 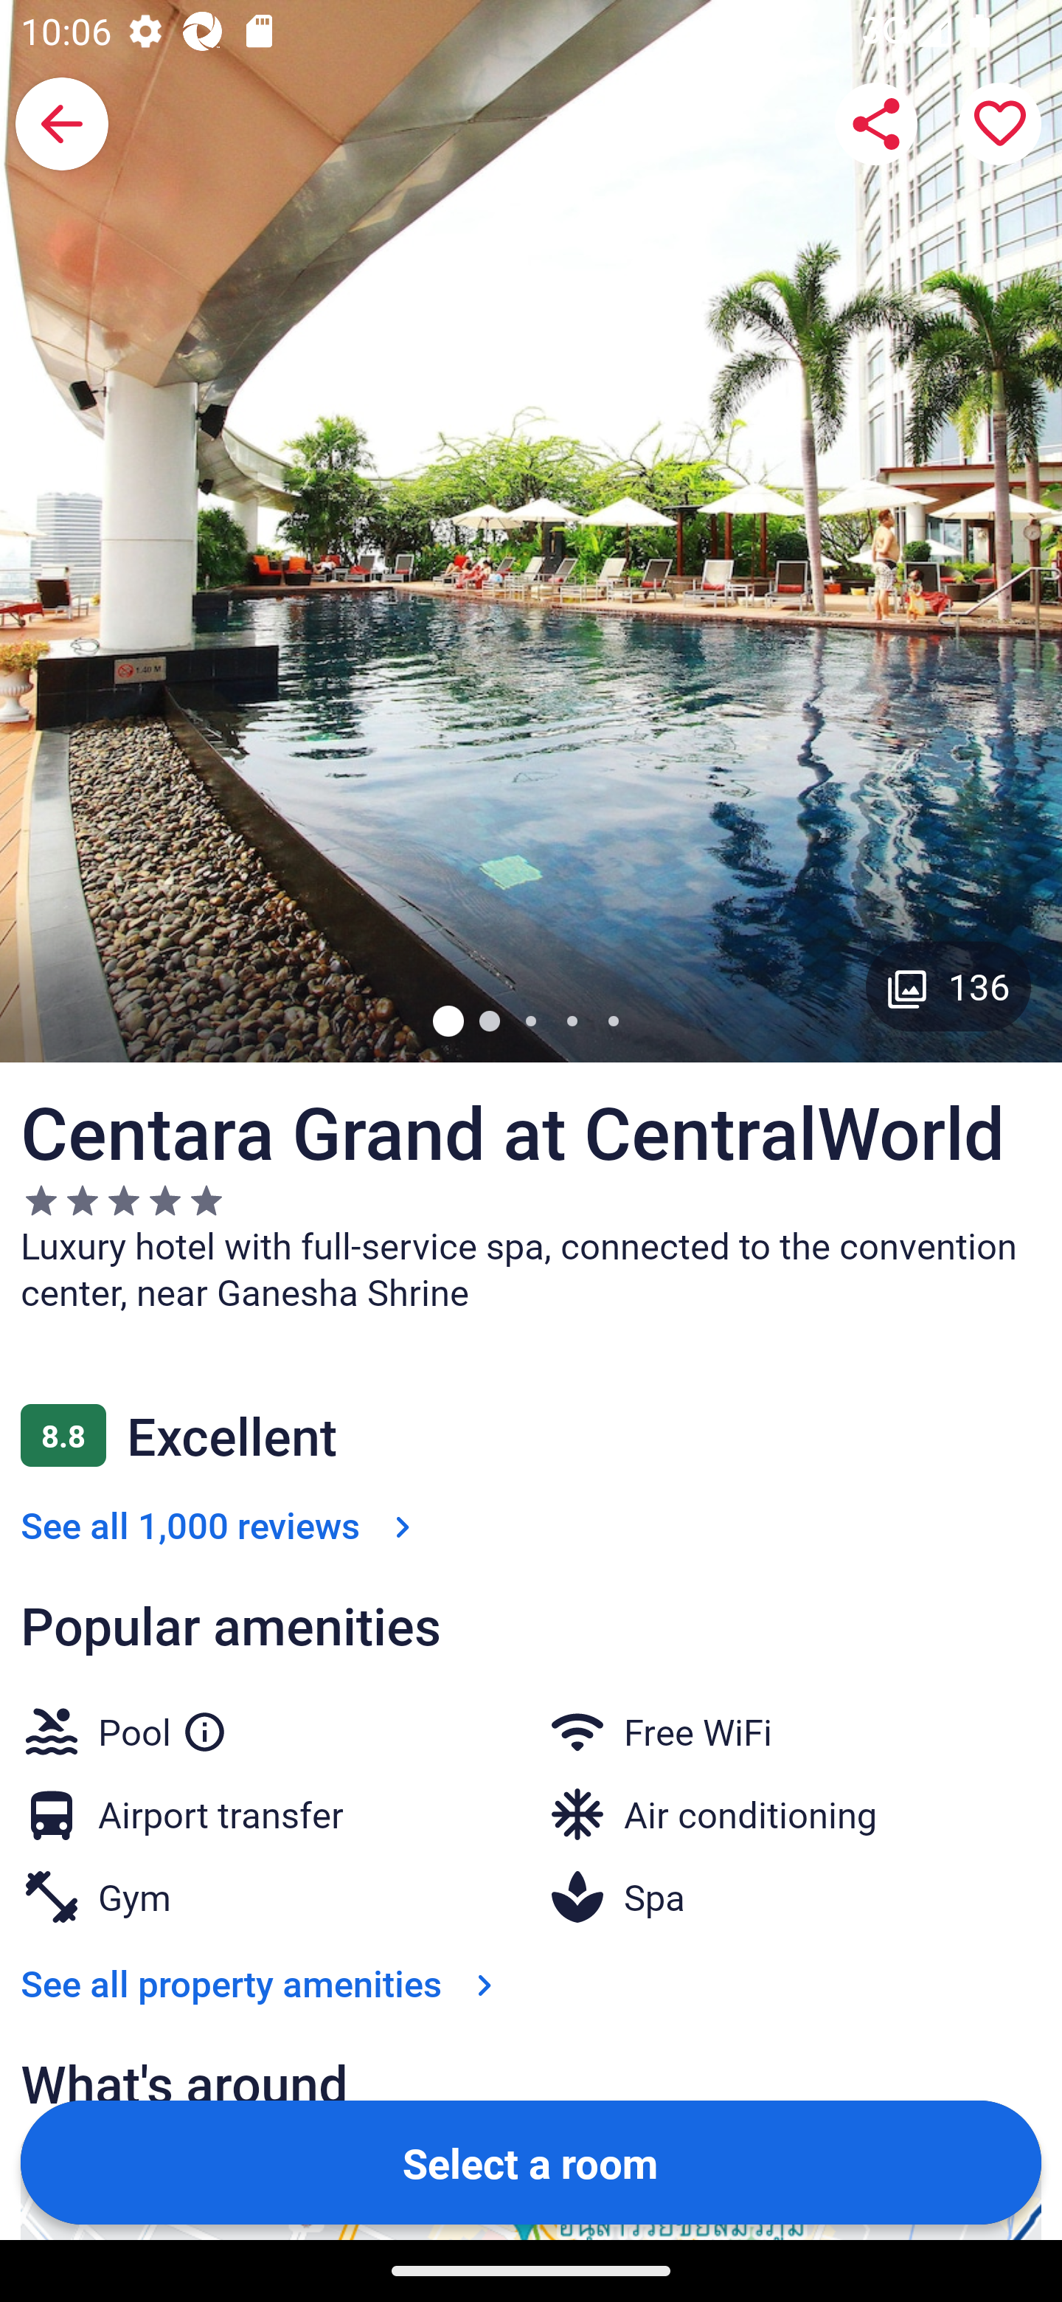 I want to click on Back, so click(x=62, y=124).